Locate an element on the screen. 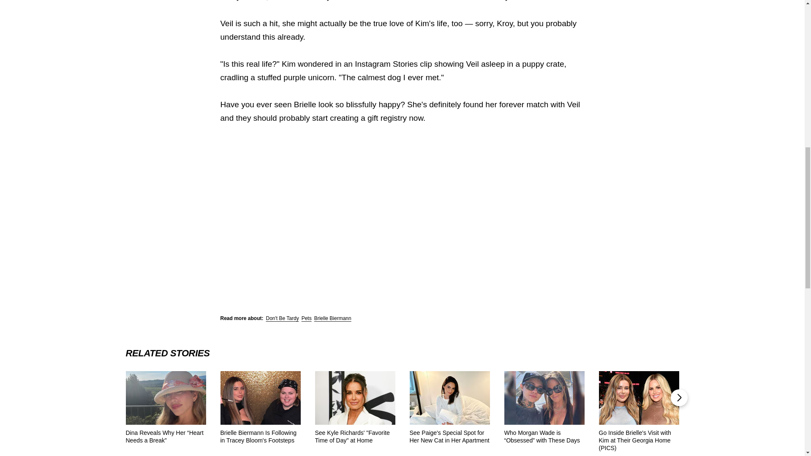 This screenshot has height=456, width=811. Pets is located at coordinates (307, 318).